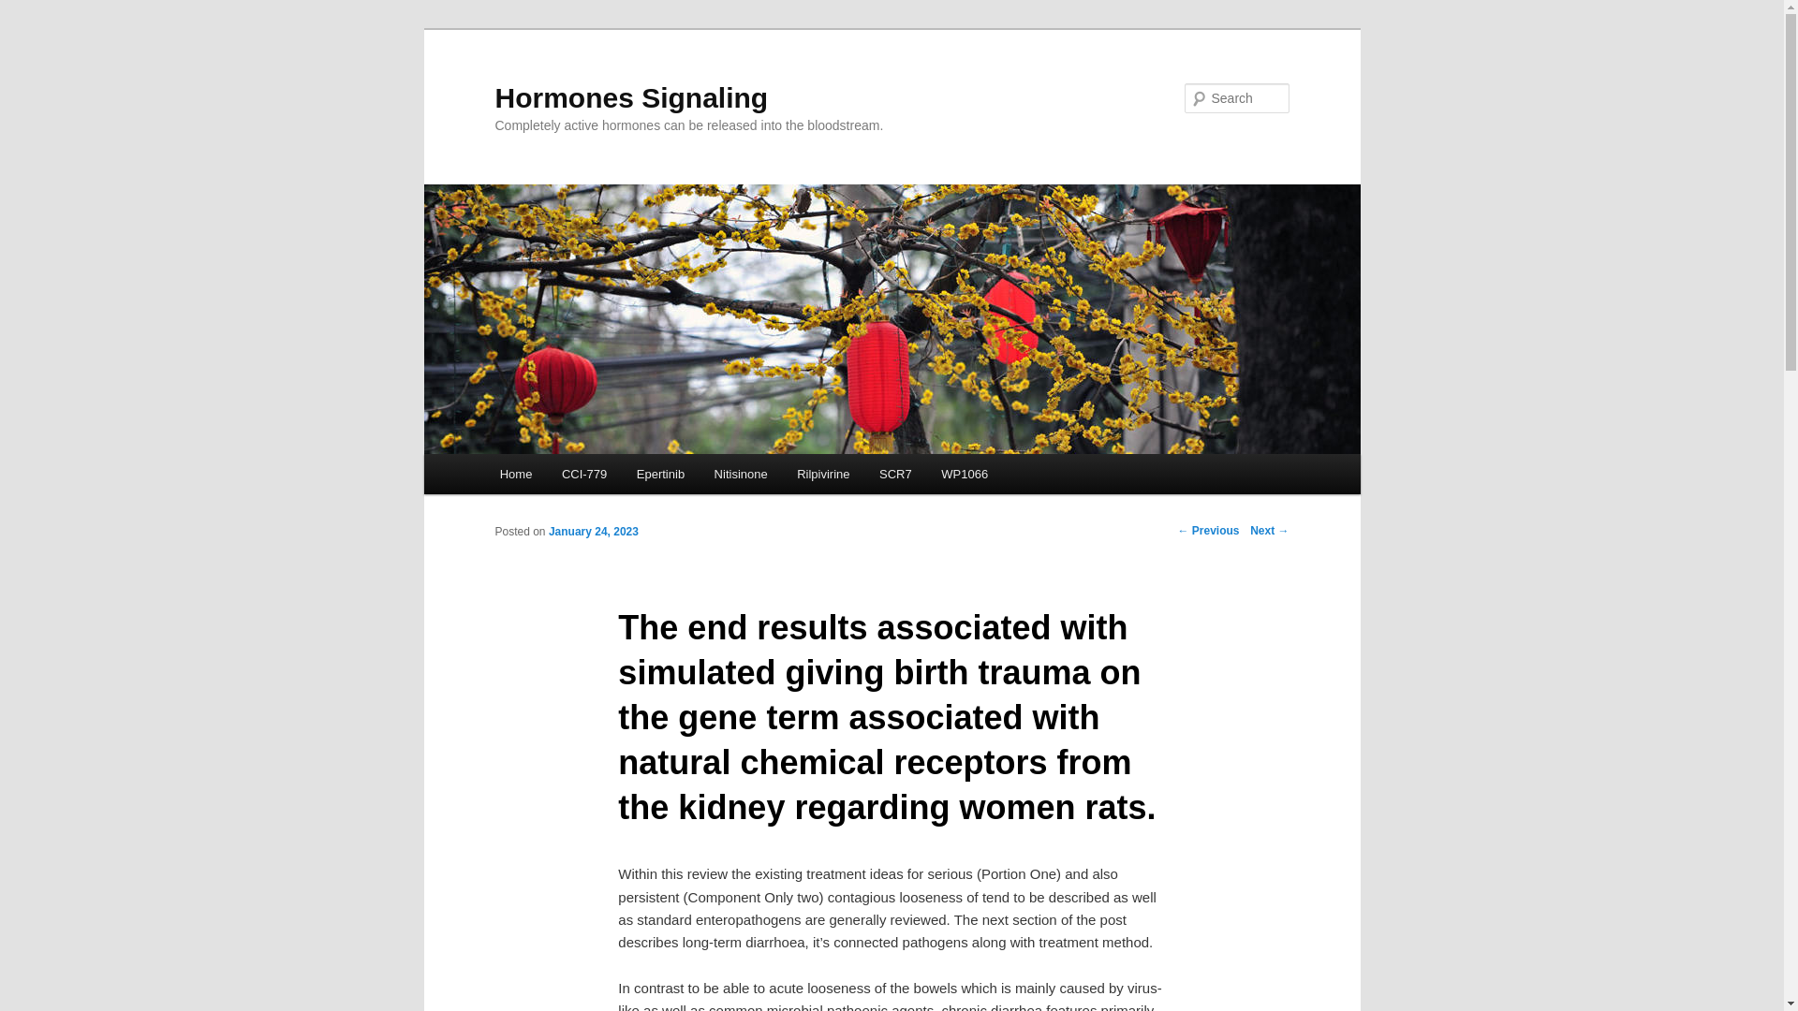 This screenshot has height=1011, width=1798. What do you see at coordinates (592, 476) in the screenshot?
I see `Skip to secondary content` at bounding box center [592, 476].